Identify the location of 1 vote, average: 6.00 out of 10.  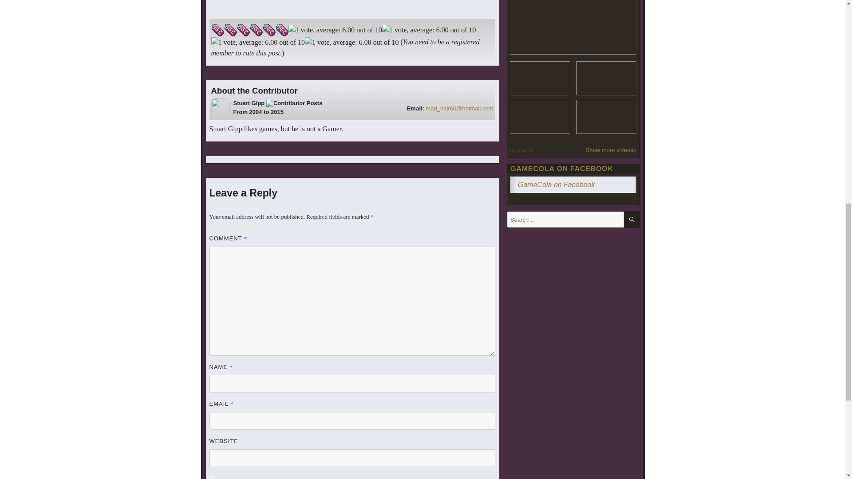
(256, 30).